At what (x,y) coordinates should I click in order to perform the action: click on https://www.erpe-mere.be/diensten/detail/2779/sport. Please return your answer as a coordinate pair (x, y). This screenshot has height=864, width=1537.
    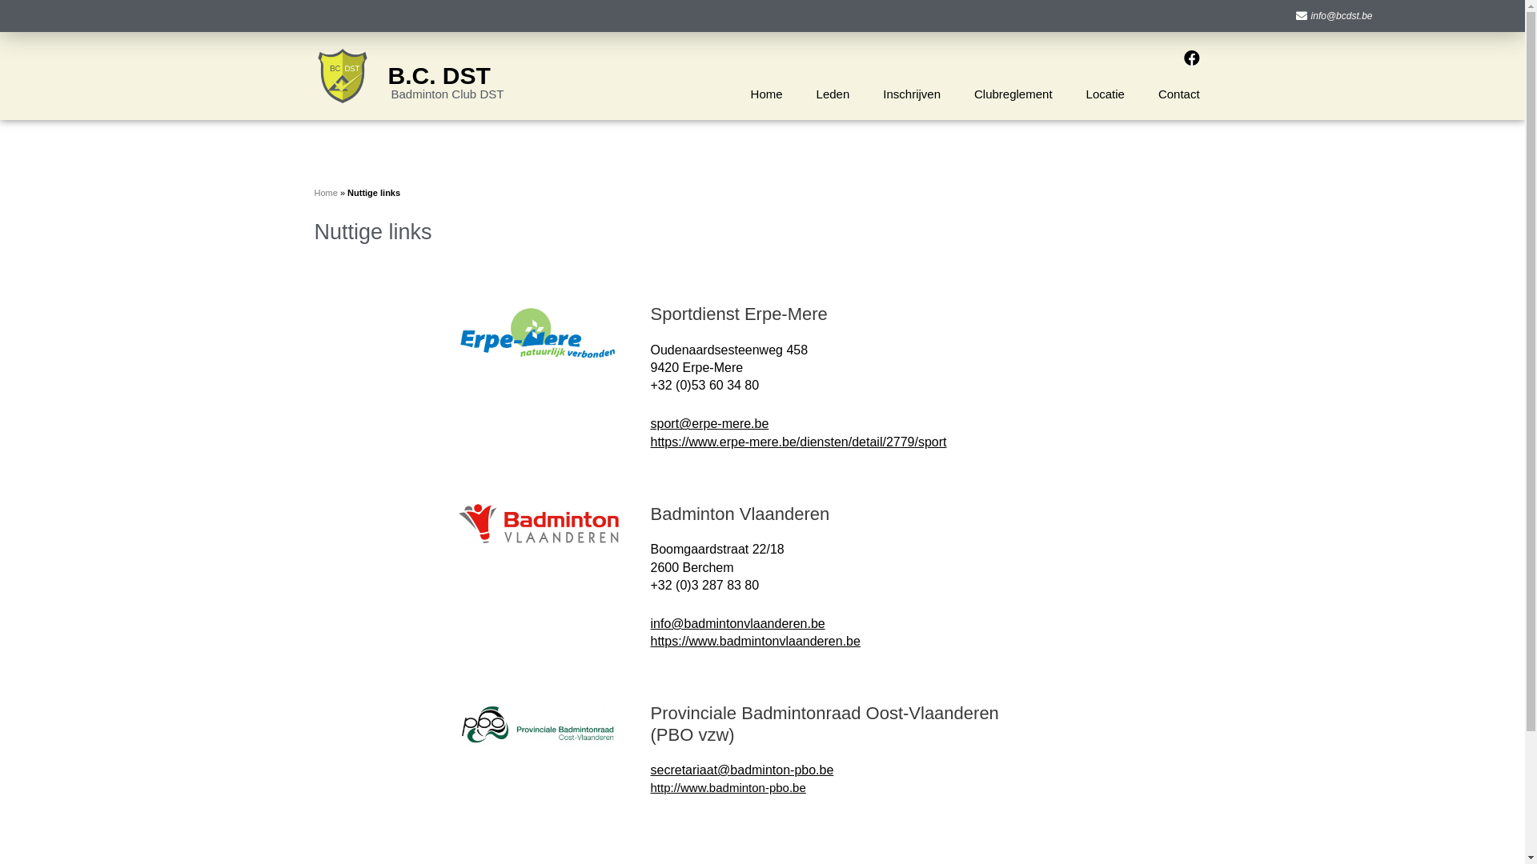
    Looking at the image, I should click on (798, 442).